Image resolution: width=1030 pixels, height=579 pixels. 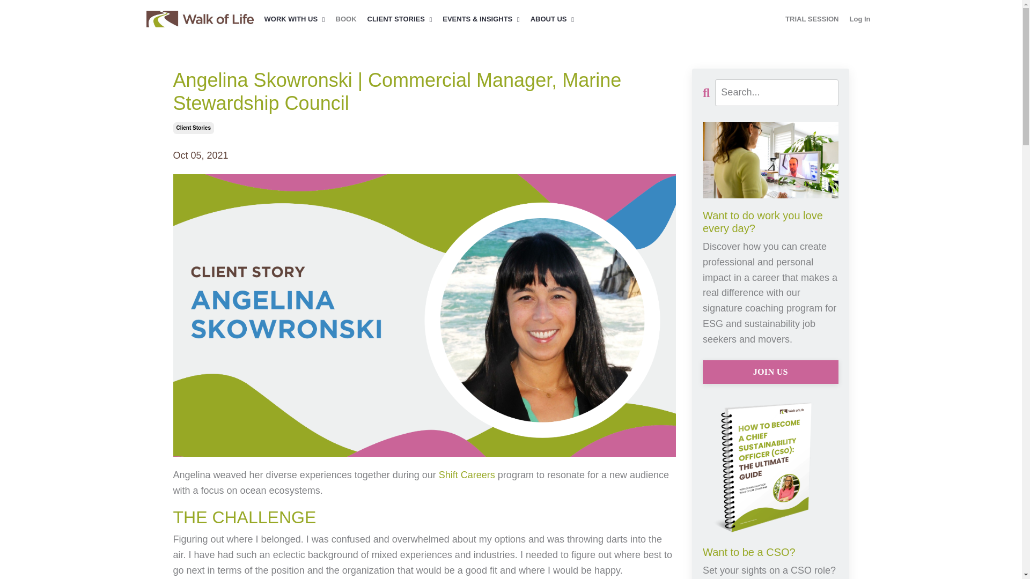 I want to click on Client Stories, so click(x=193, y=128).